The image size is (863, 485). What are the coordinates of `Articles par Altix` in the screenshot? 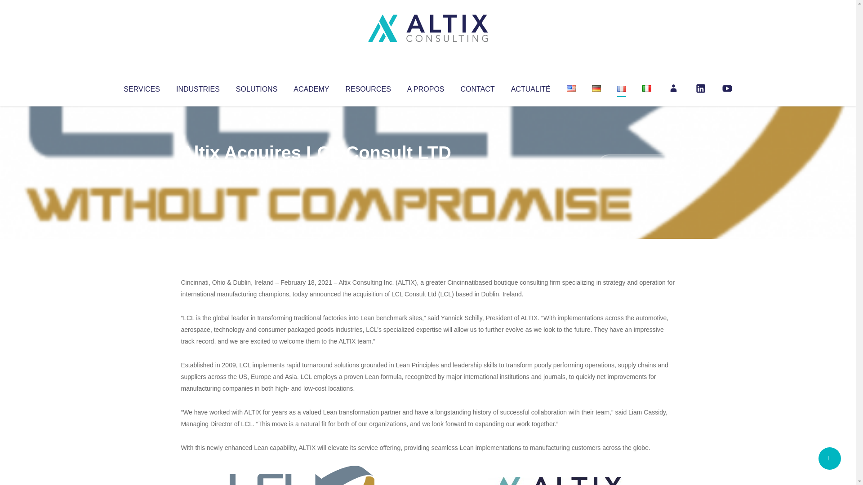 It's located at (198, 171).